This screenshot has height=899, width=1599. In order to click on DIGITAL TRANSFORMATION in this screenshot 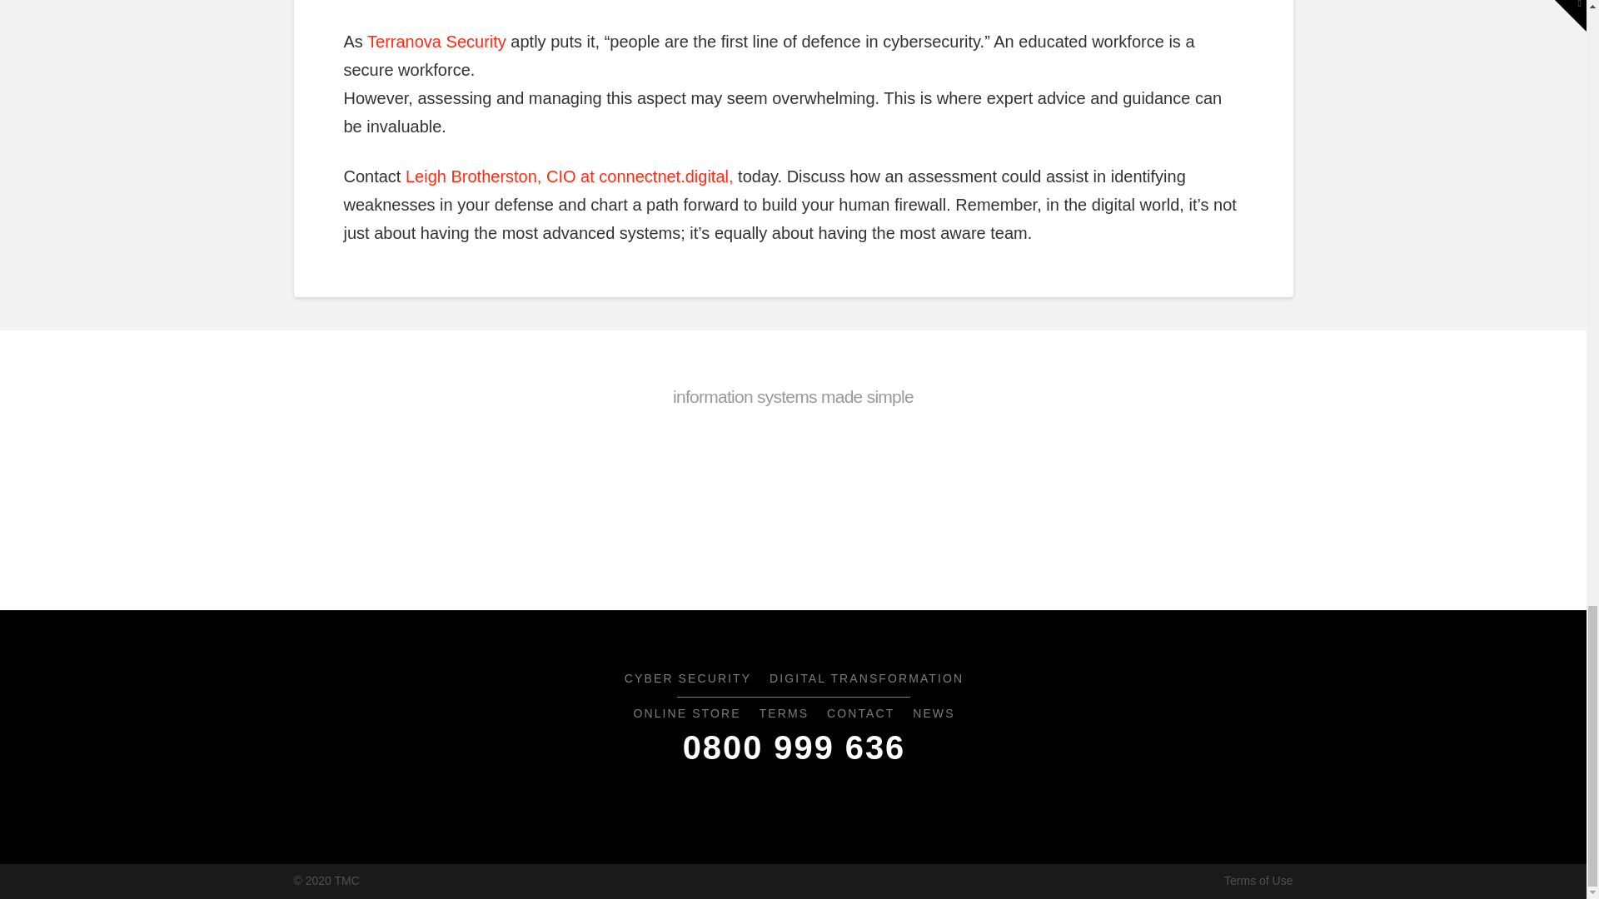, I will do `click(866, 679)`.